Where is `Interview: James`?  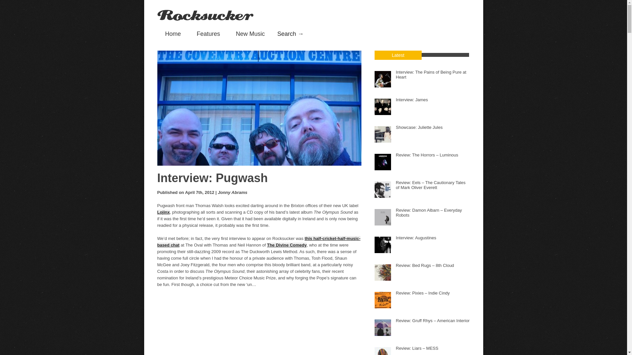 Interview: James is located at coordinates (411, 100).